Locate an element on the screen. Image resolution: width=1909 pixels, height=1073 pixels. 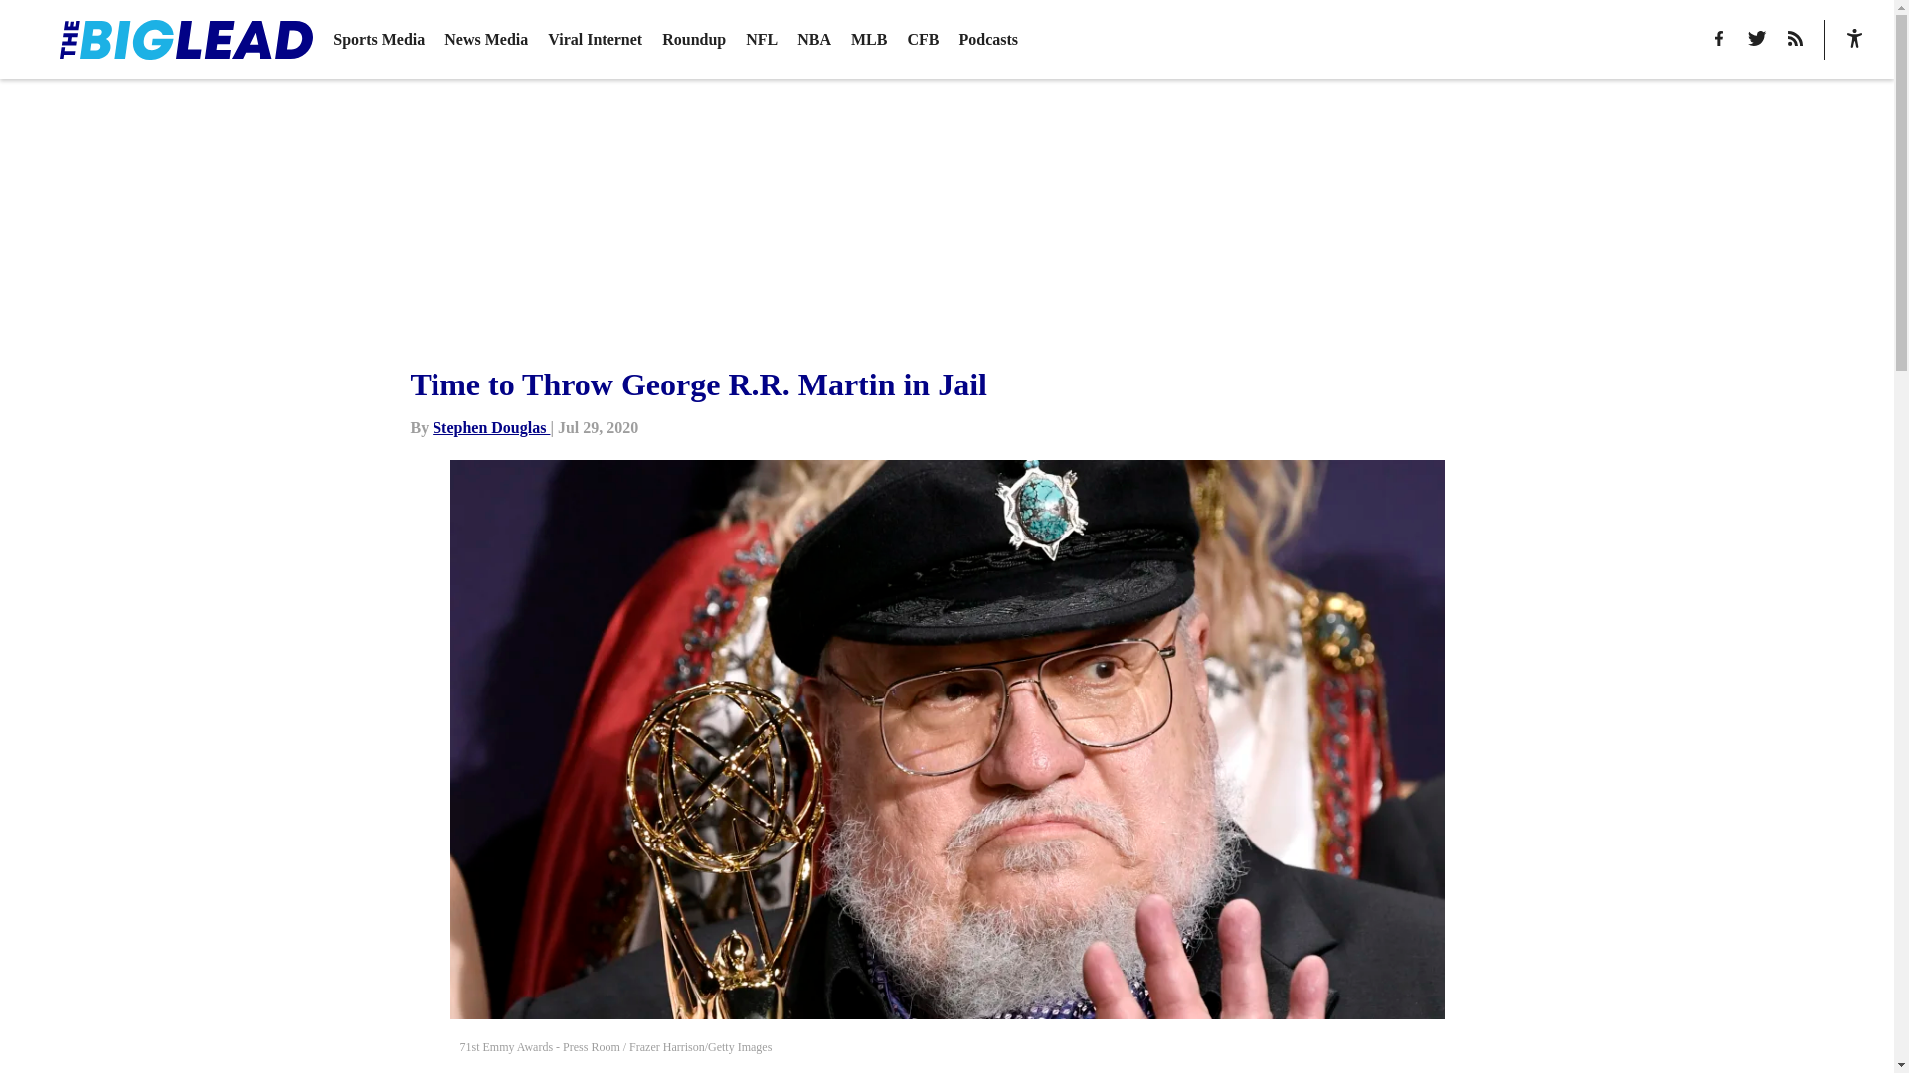
Viral Internet is located at coordinates (595, 40).